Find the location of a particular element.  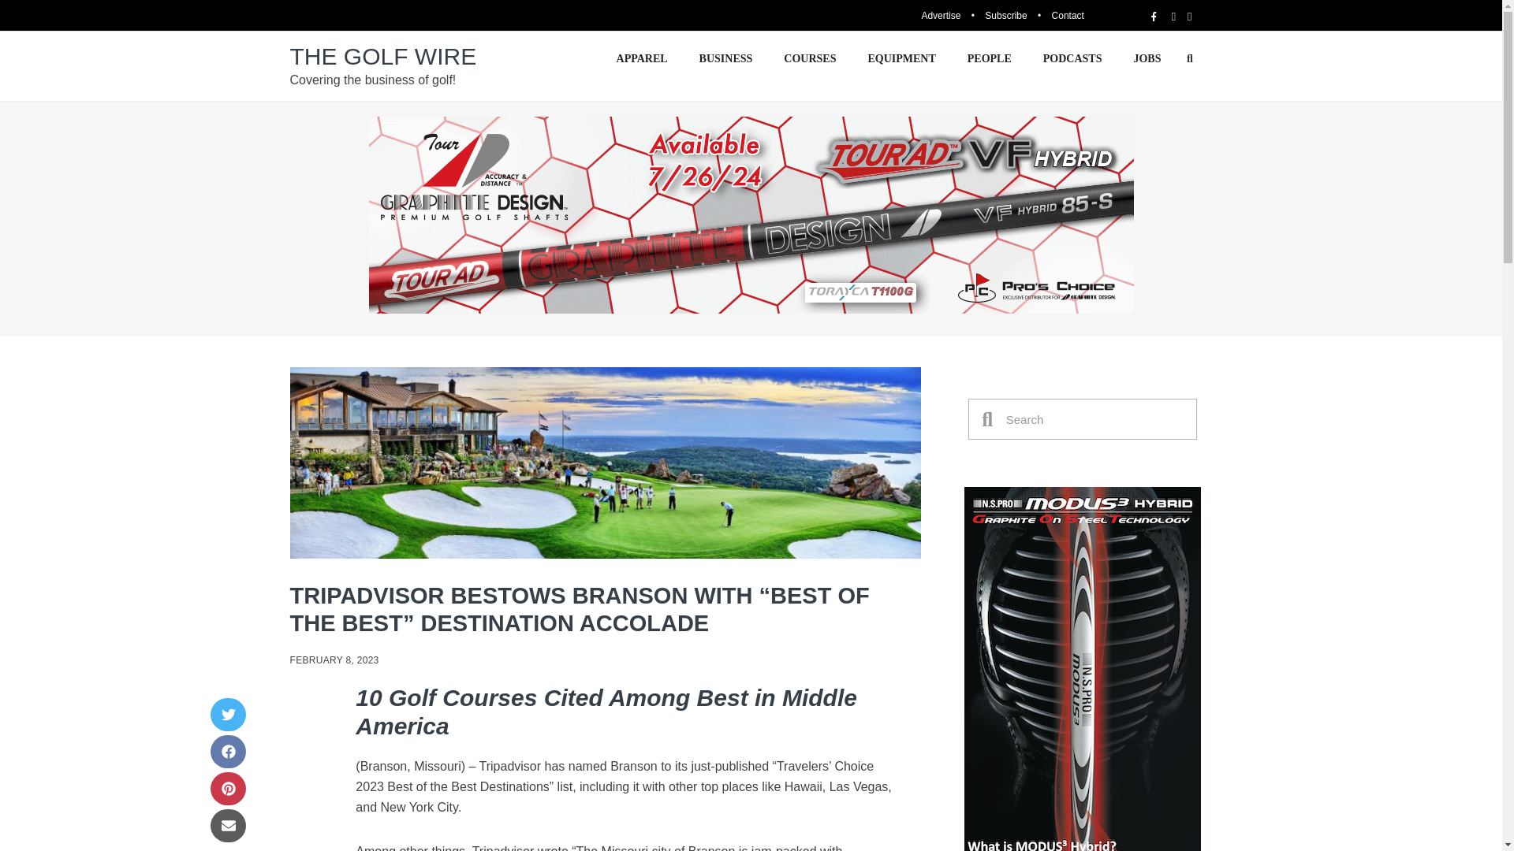

APPAREL is located at coordinates (642, 58).